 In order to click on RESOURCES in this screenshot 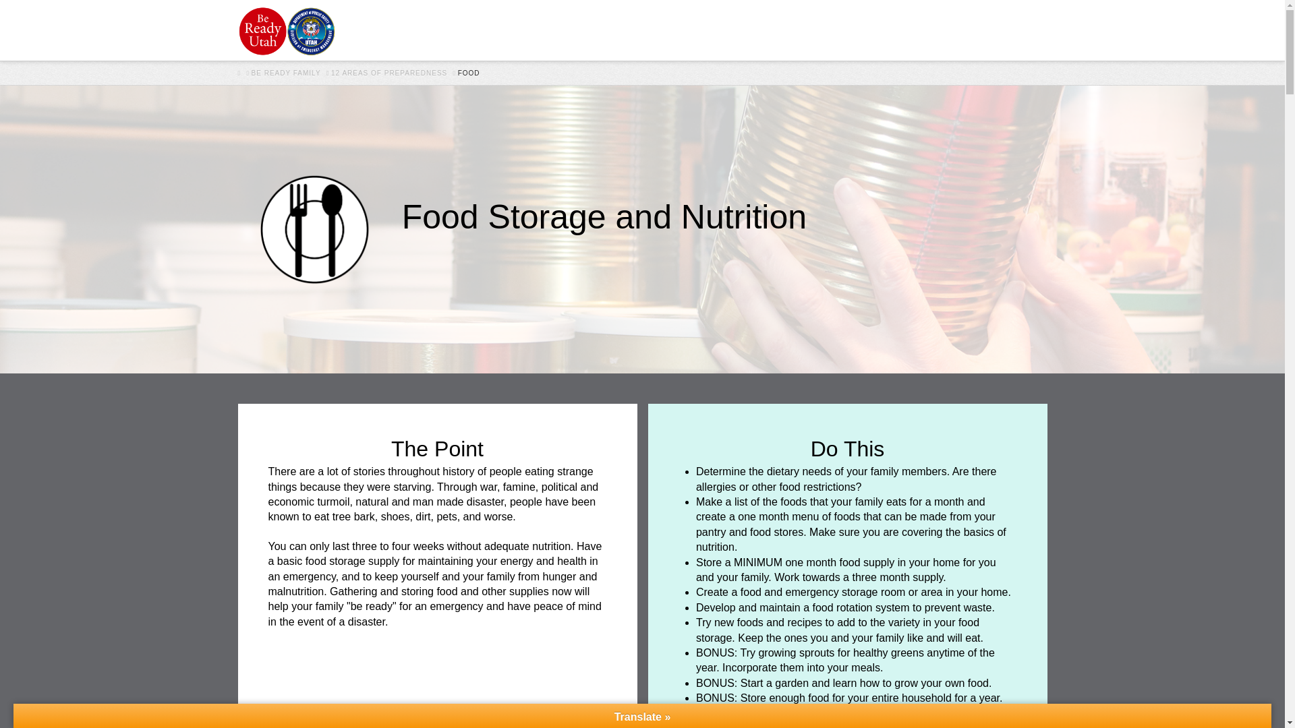, I will do `click(885, 30)`.